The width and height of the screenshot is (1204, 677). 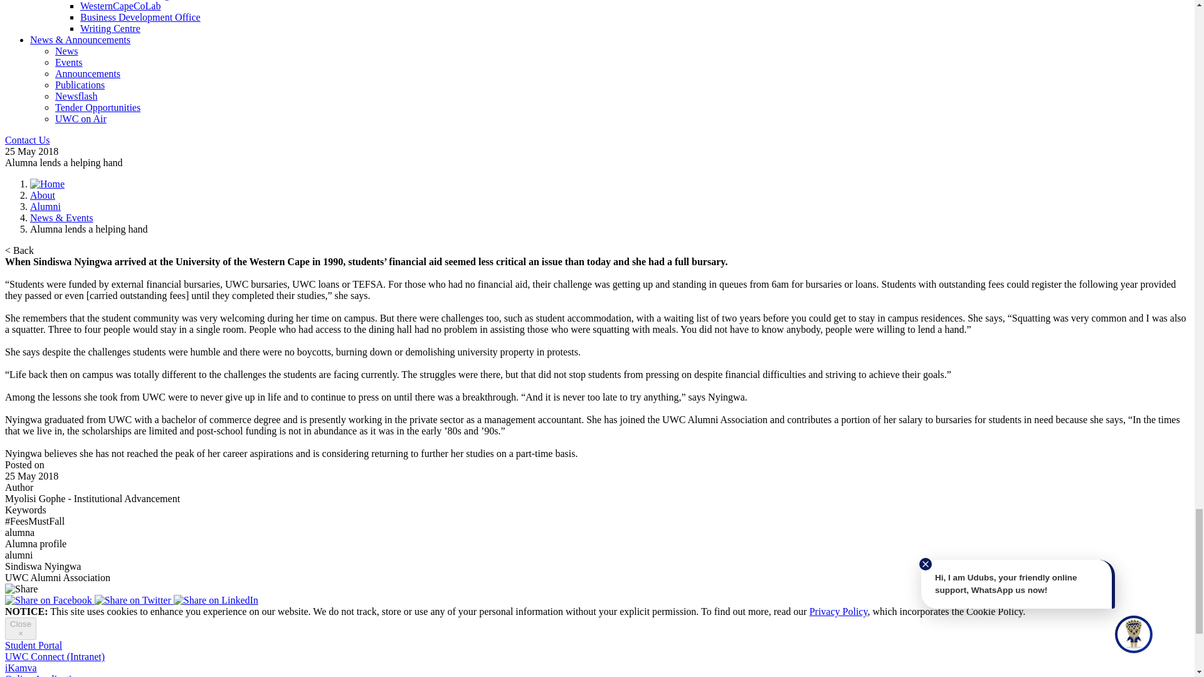 What do you see at coordinates (50, 600) in the screenshot?
I see `Facebook` at bounding box center [50, 600].